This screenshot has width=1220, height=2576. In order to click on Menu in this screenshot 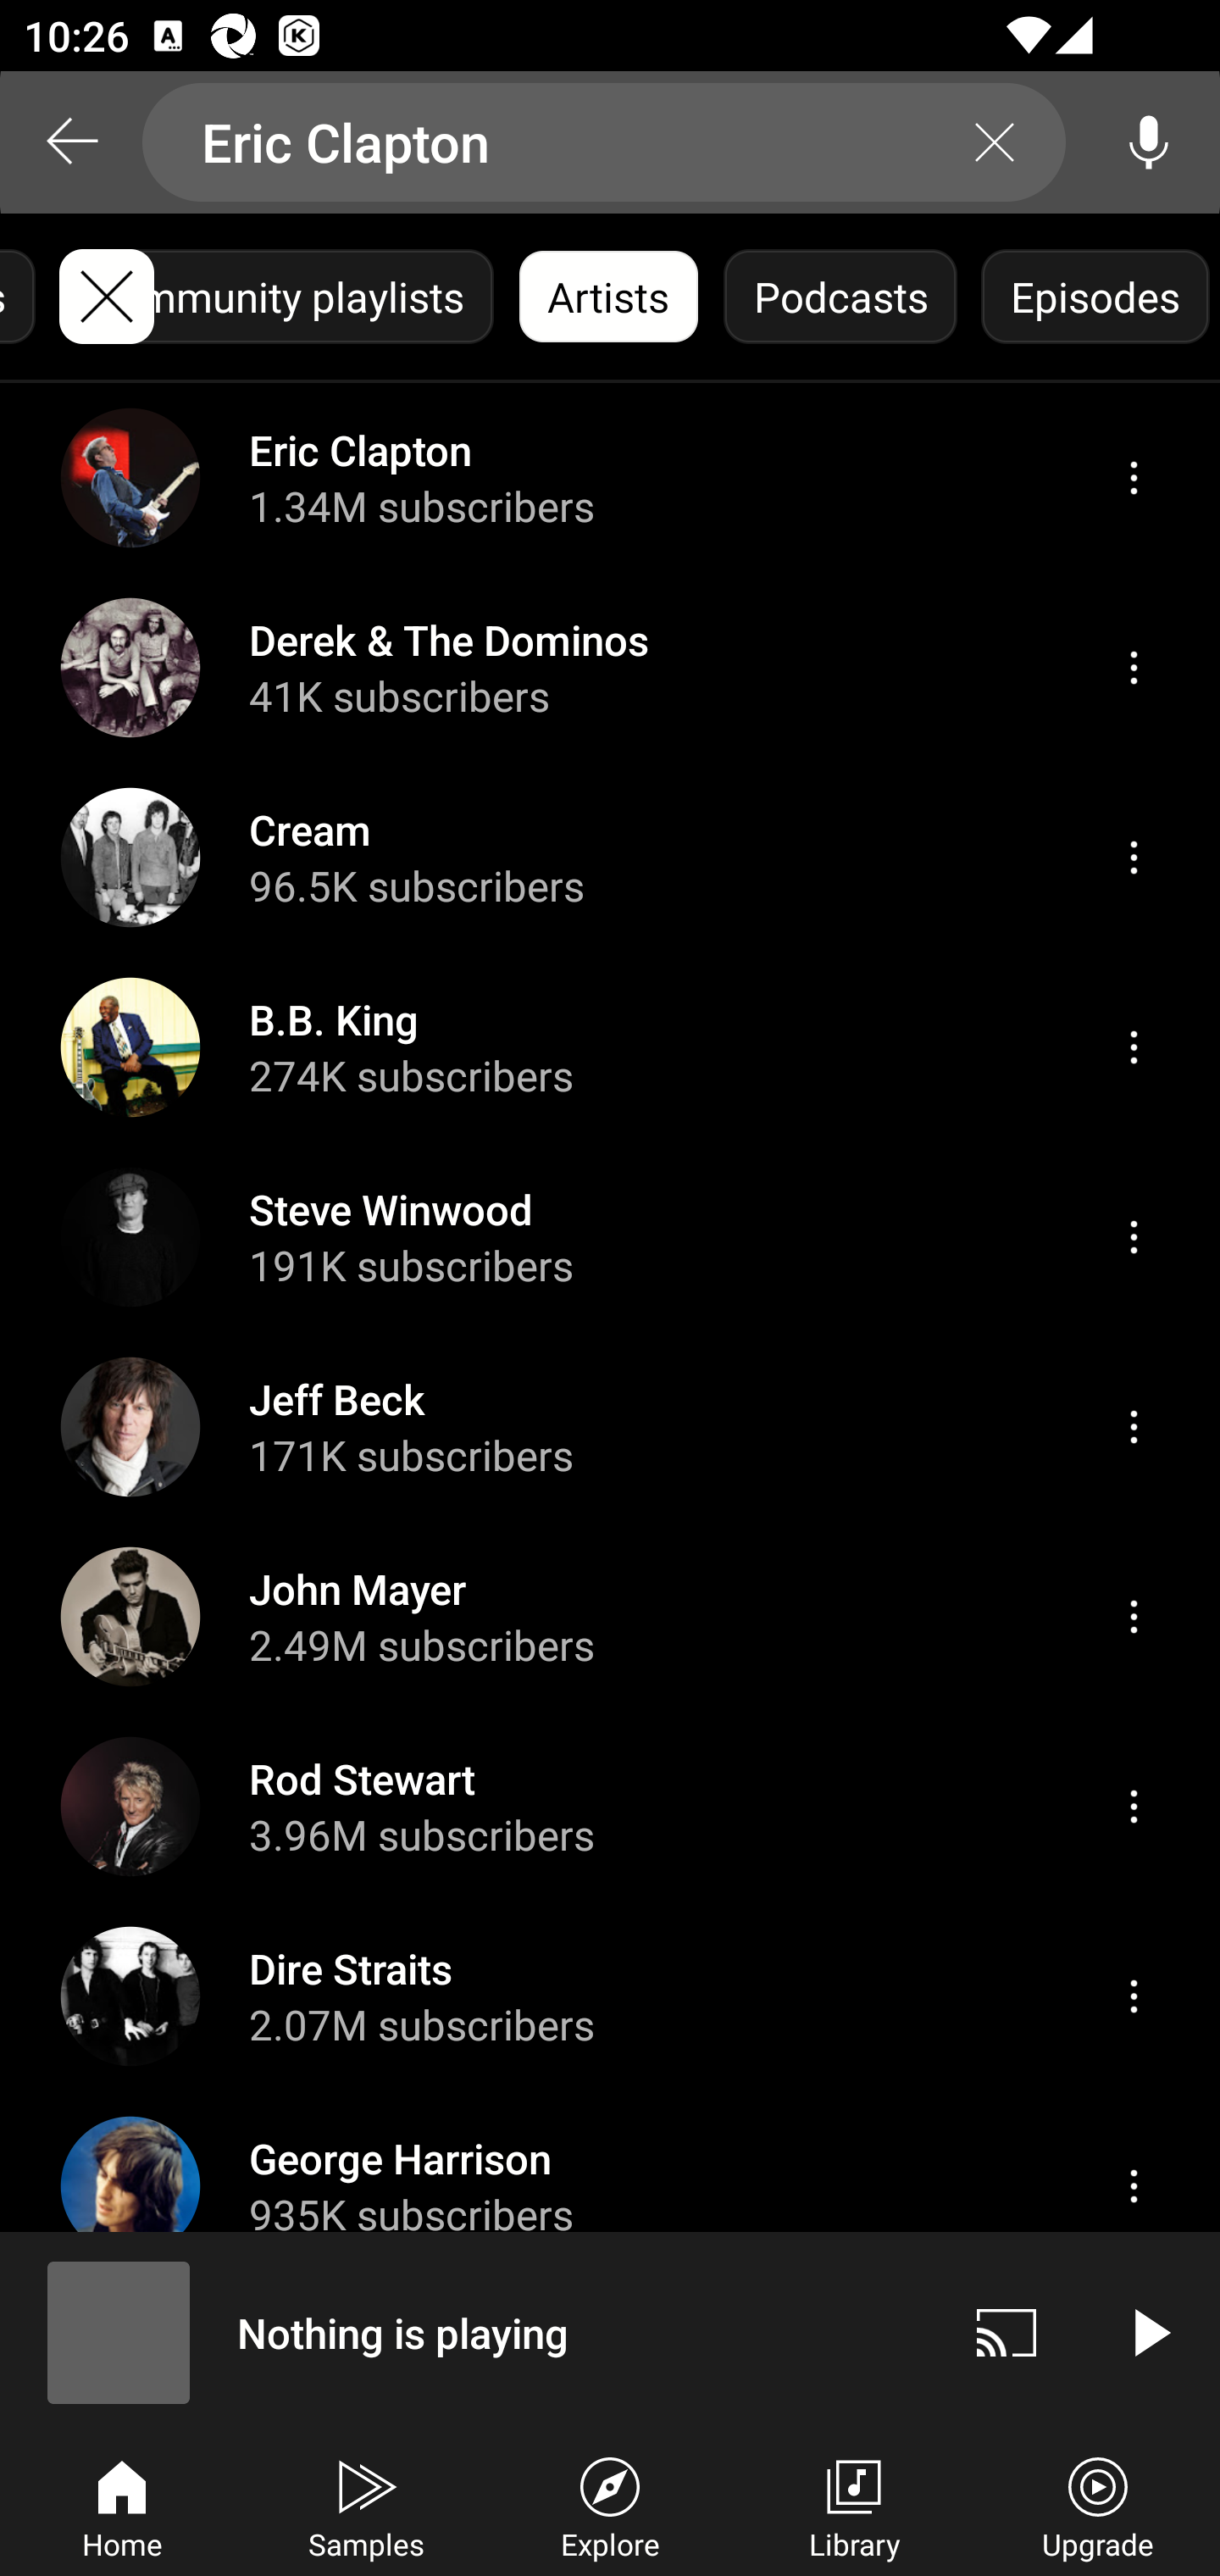, I will do `click(1134, 667)`.